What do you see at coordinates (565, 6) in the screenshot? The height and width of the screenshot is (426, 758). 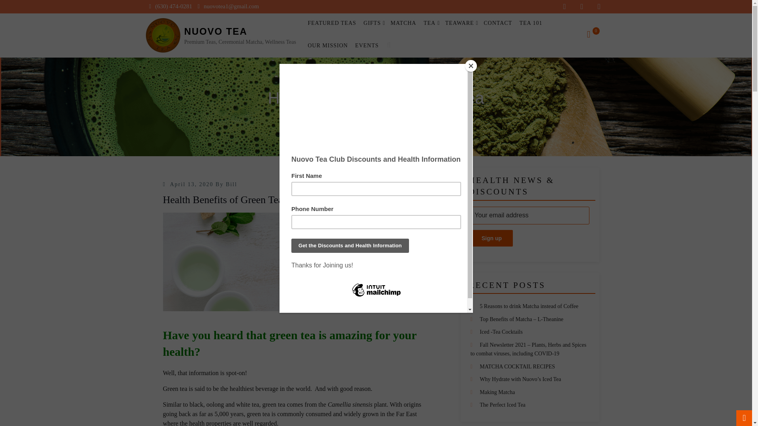 I see `Facebook` at bounding box center [565, 6].